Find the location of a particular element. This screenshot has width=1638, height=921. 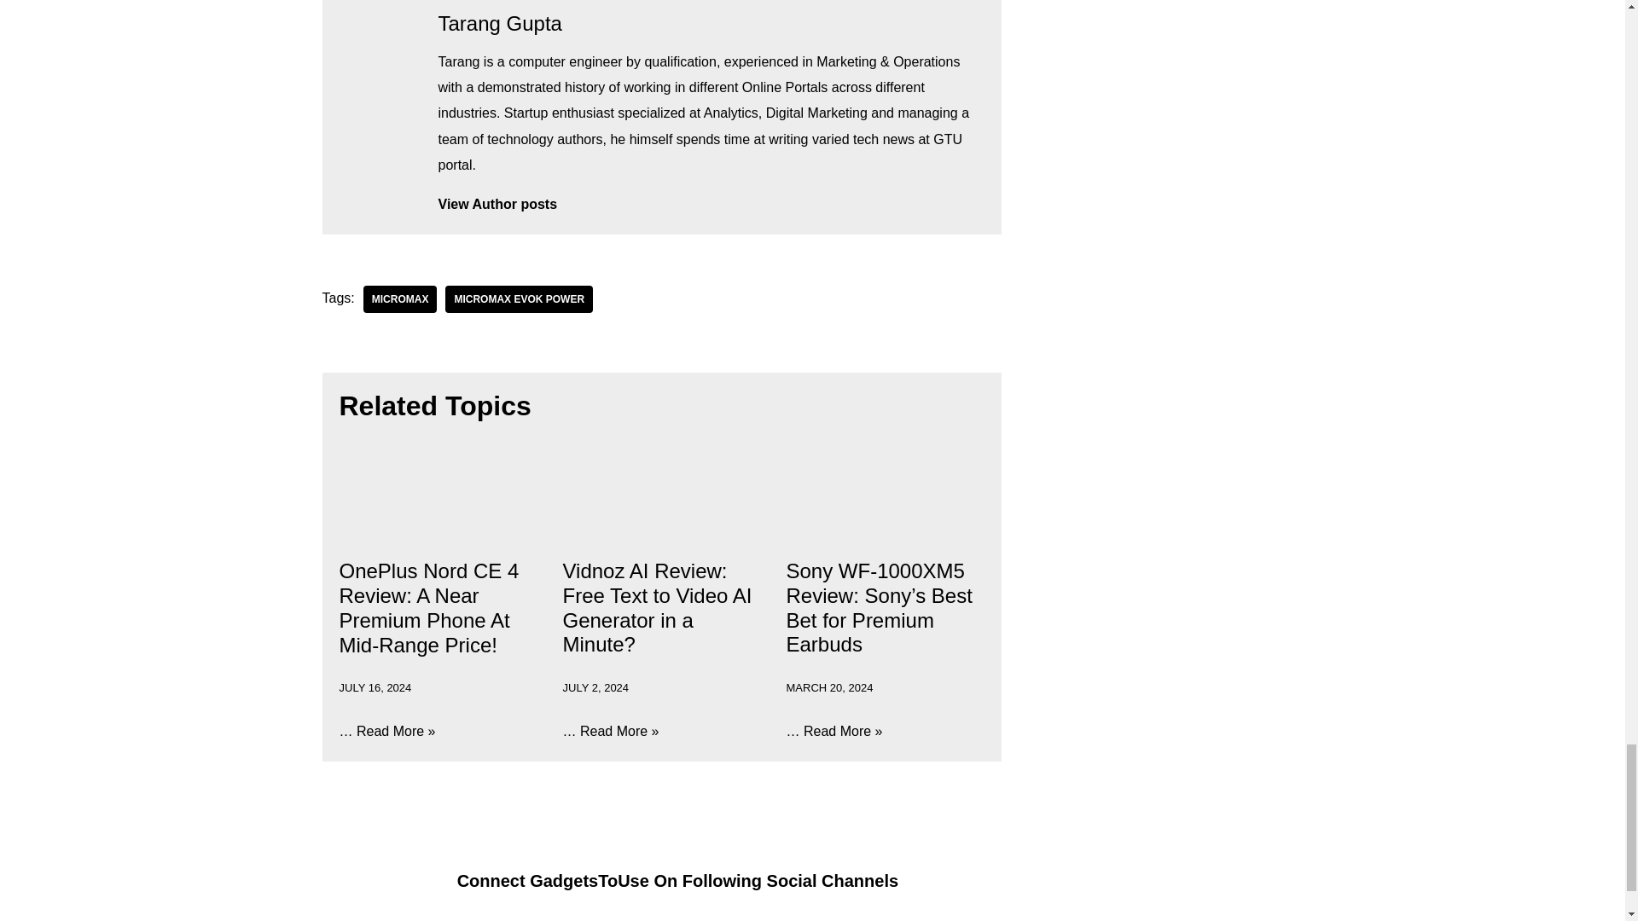

MICROMAX EVOK POWER is located at coordinates (519, 298).